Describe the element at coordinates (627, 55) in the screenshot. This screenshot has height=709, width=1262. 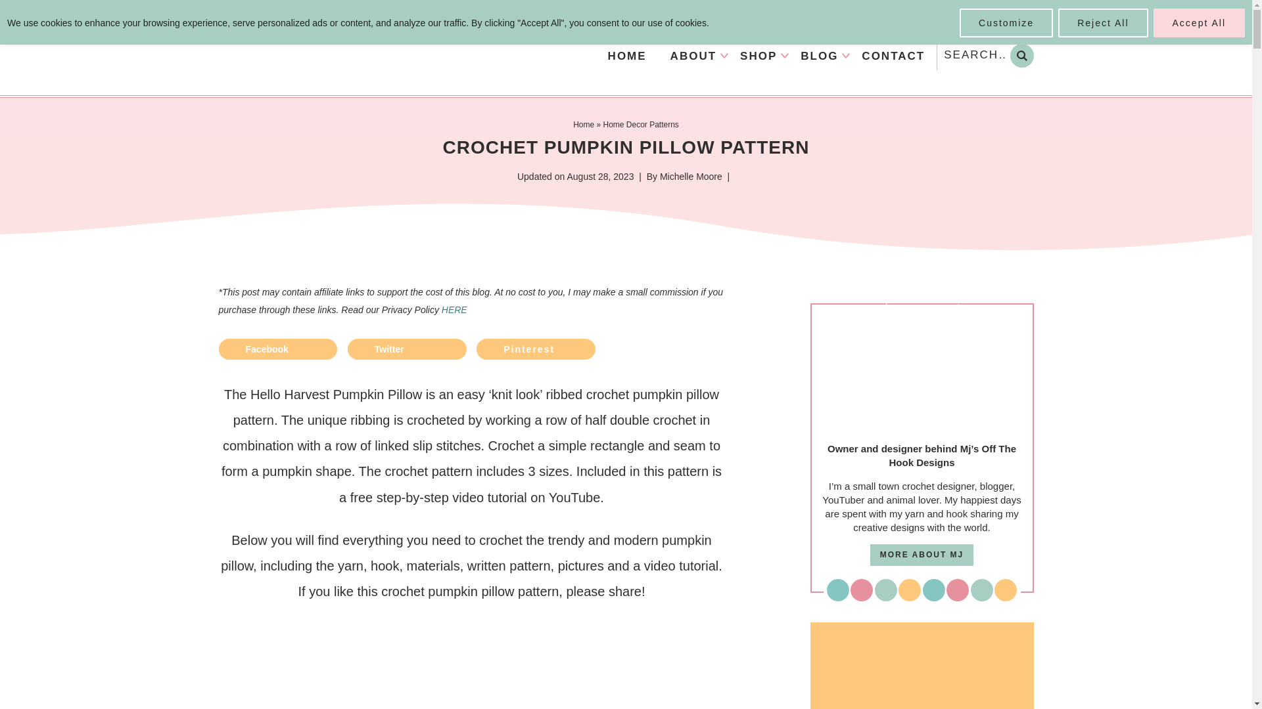
I see `HOME` at that location.